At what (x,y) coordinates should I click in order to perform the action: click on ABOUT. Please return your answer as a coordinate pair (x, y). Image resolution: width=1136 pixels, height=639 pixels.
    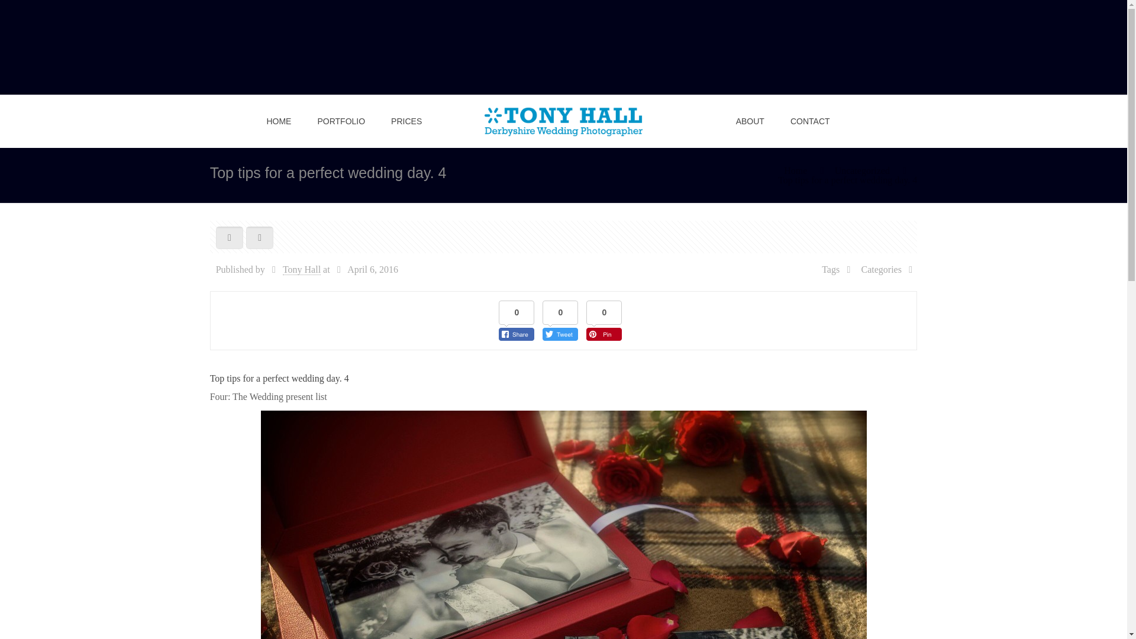
    Looking at the image, I should click on (750, 121).